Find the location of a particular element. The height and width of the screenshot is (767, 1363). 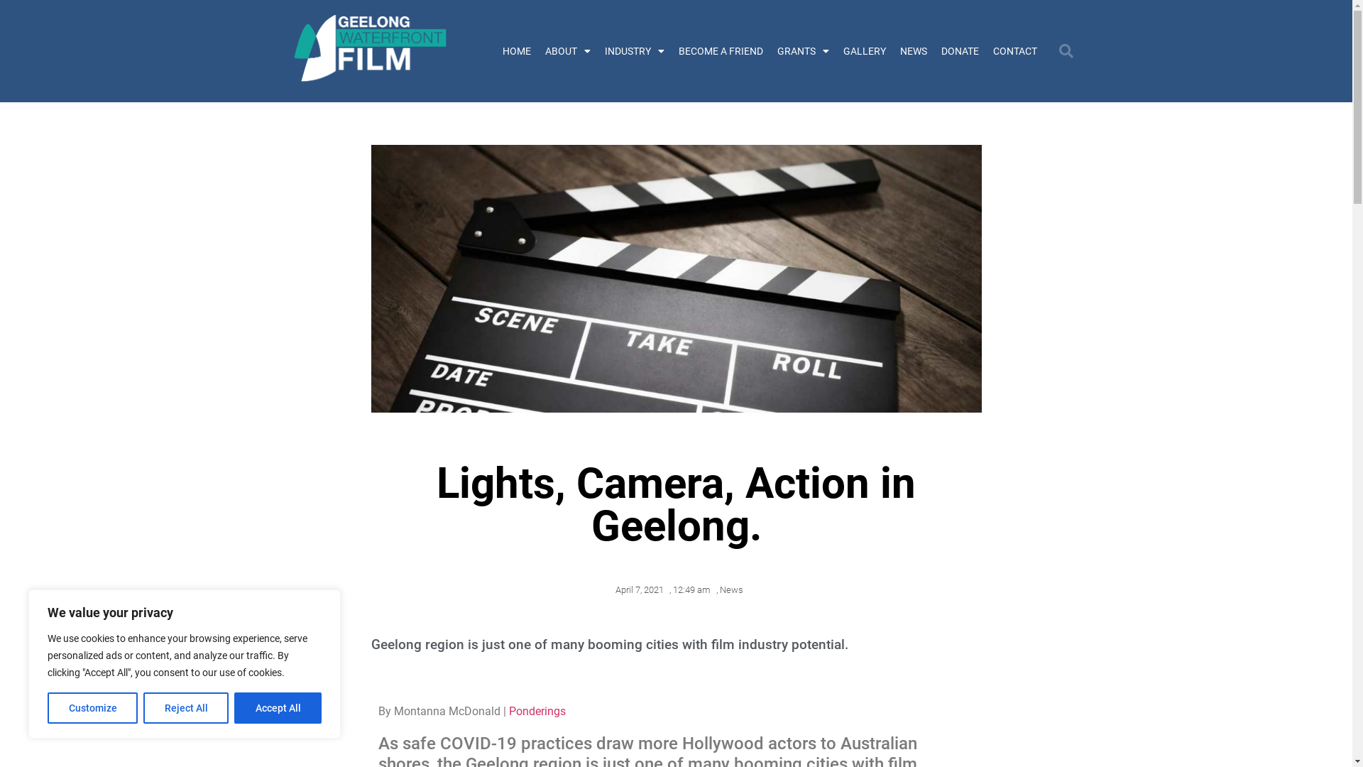

INDUSTRY is located at coordinates (635, 51).